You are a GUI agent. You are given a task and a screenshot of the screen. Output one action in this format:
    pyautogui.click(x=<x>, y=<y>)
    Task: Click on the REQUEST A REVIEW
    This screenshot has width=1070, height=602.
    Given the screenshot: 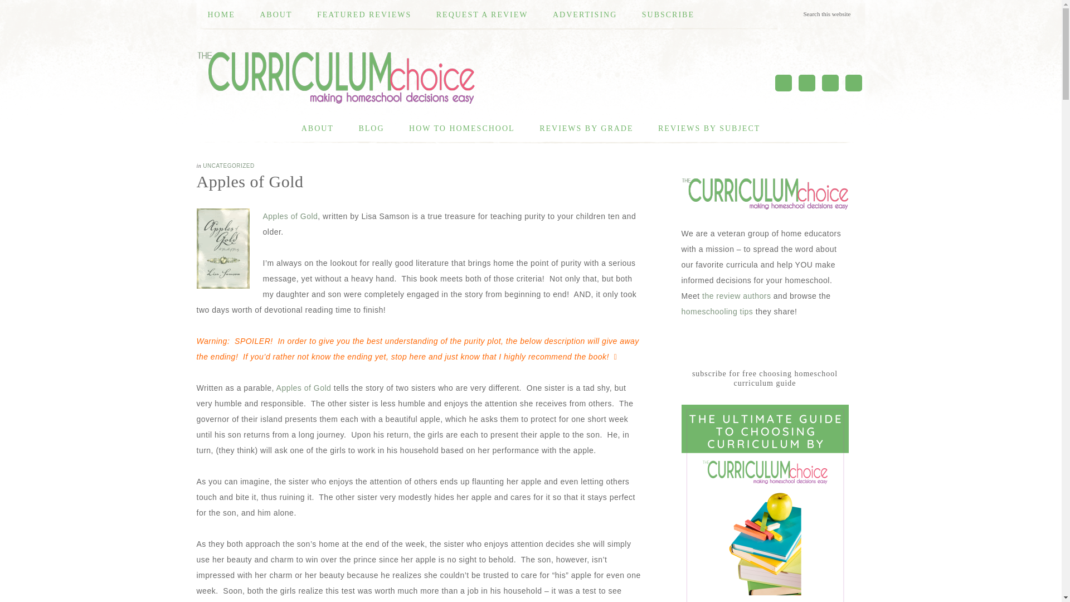 What is the action you would take?
    pyautogui.click(x=481, y=15)
    